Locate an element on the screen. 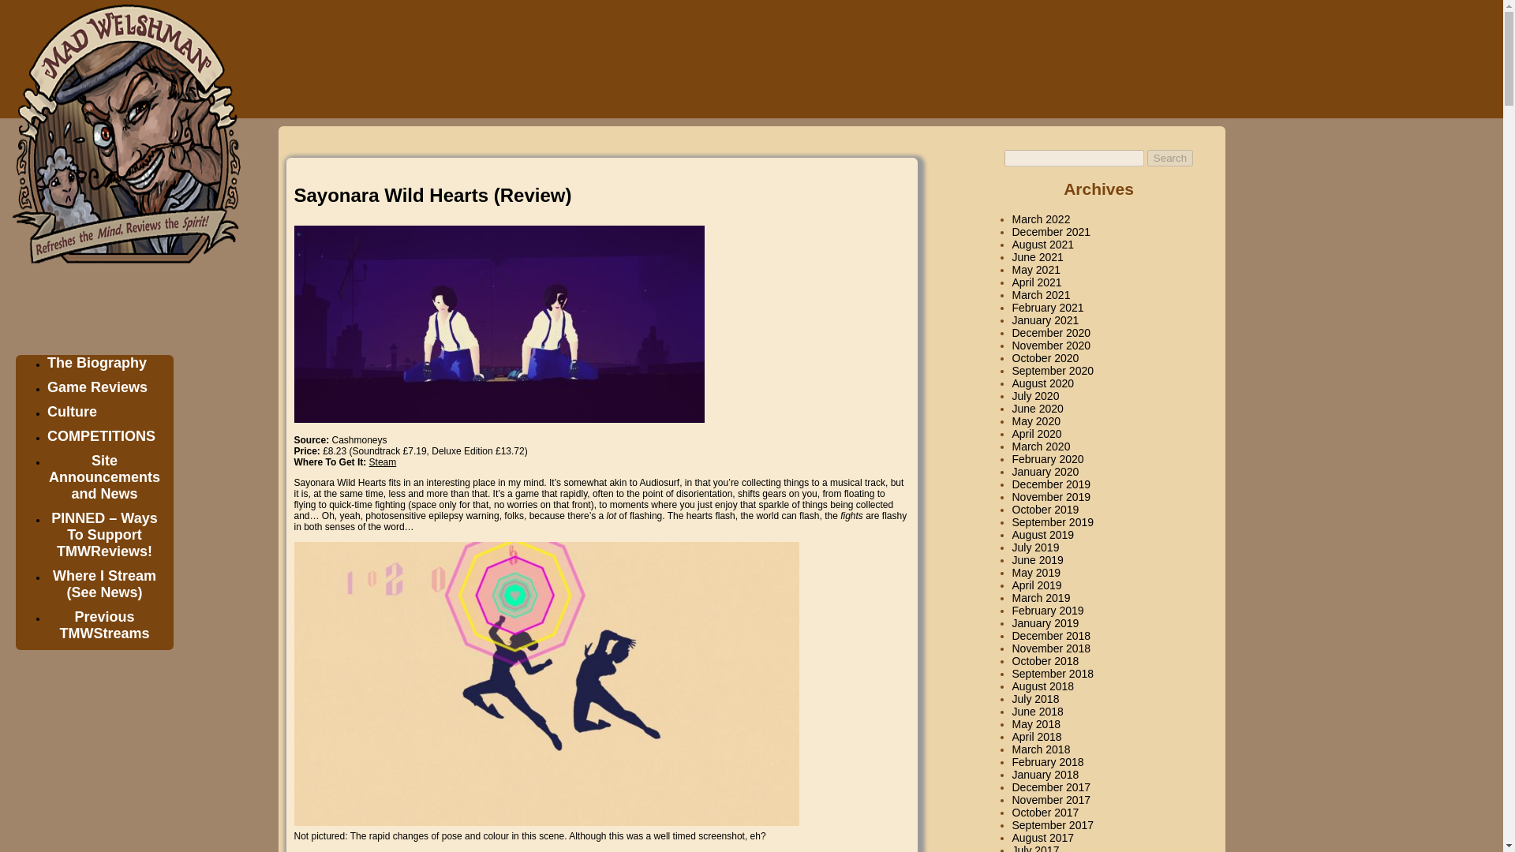 Image resolution: width=1515 pixels, height=852 pixels. April 2021 is located at coordinates (1037, 282).